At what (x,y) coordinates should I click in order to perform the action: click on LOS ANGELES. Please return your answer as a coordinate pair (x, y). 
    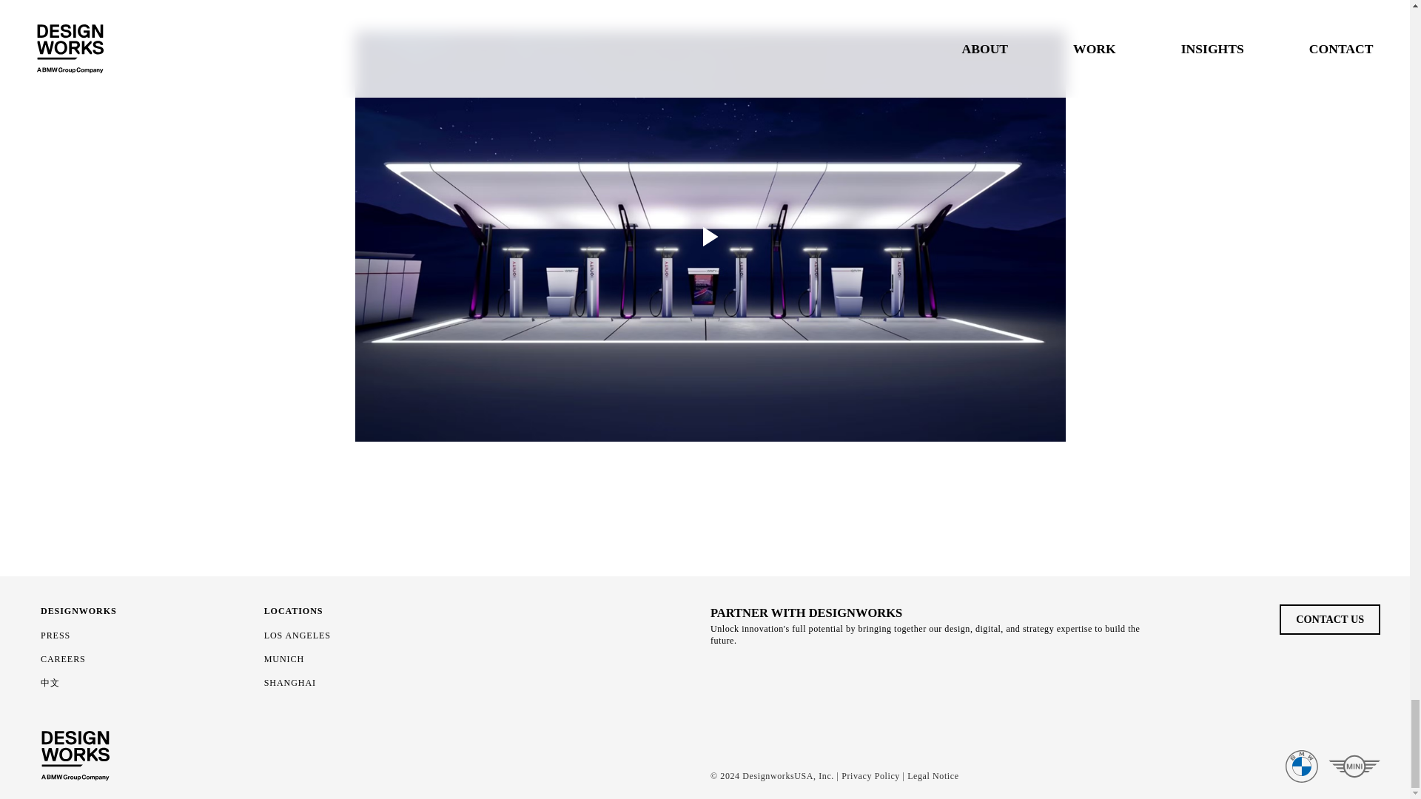
    Looking at the image, I should click on (298, 636).